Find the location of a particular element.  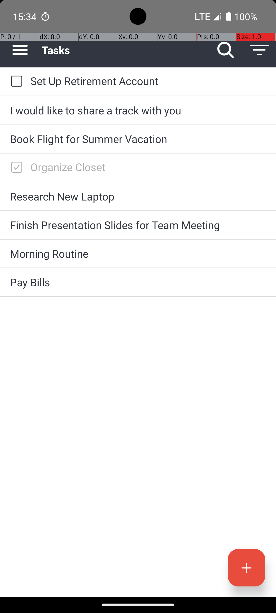

Finish Presentation Slides for Team Meeting is located at coordinates (138, 225).